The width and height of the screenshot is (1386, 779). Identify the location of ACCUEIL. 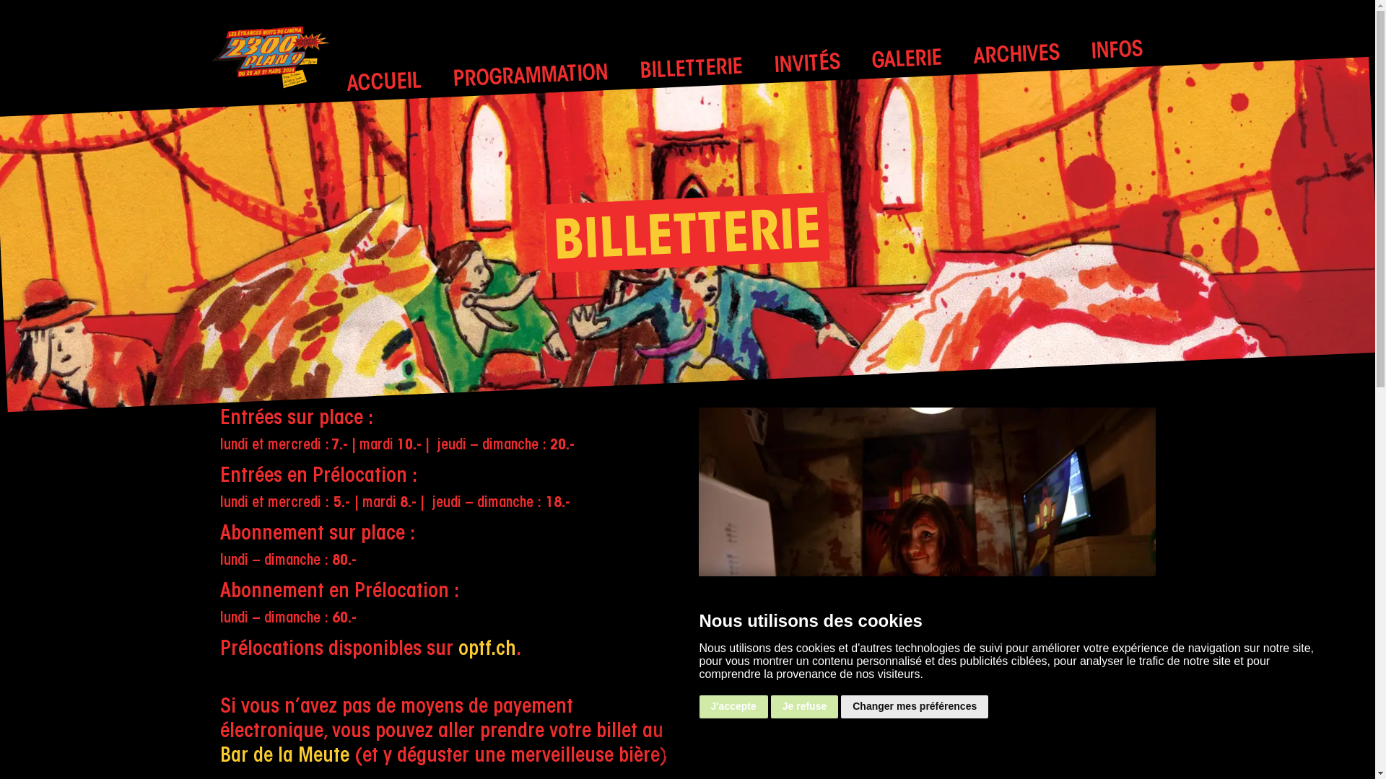
(384, 82).